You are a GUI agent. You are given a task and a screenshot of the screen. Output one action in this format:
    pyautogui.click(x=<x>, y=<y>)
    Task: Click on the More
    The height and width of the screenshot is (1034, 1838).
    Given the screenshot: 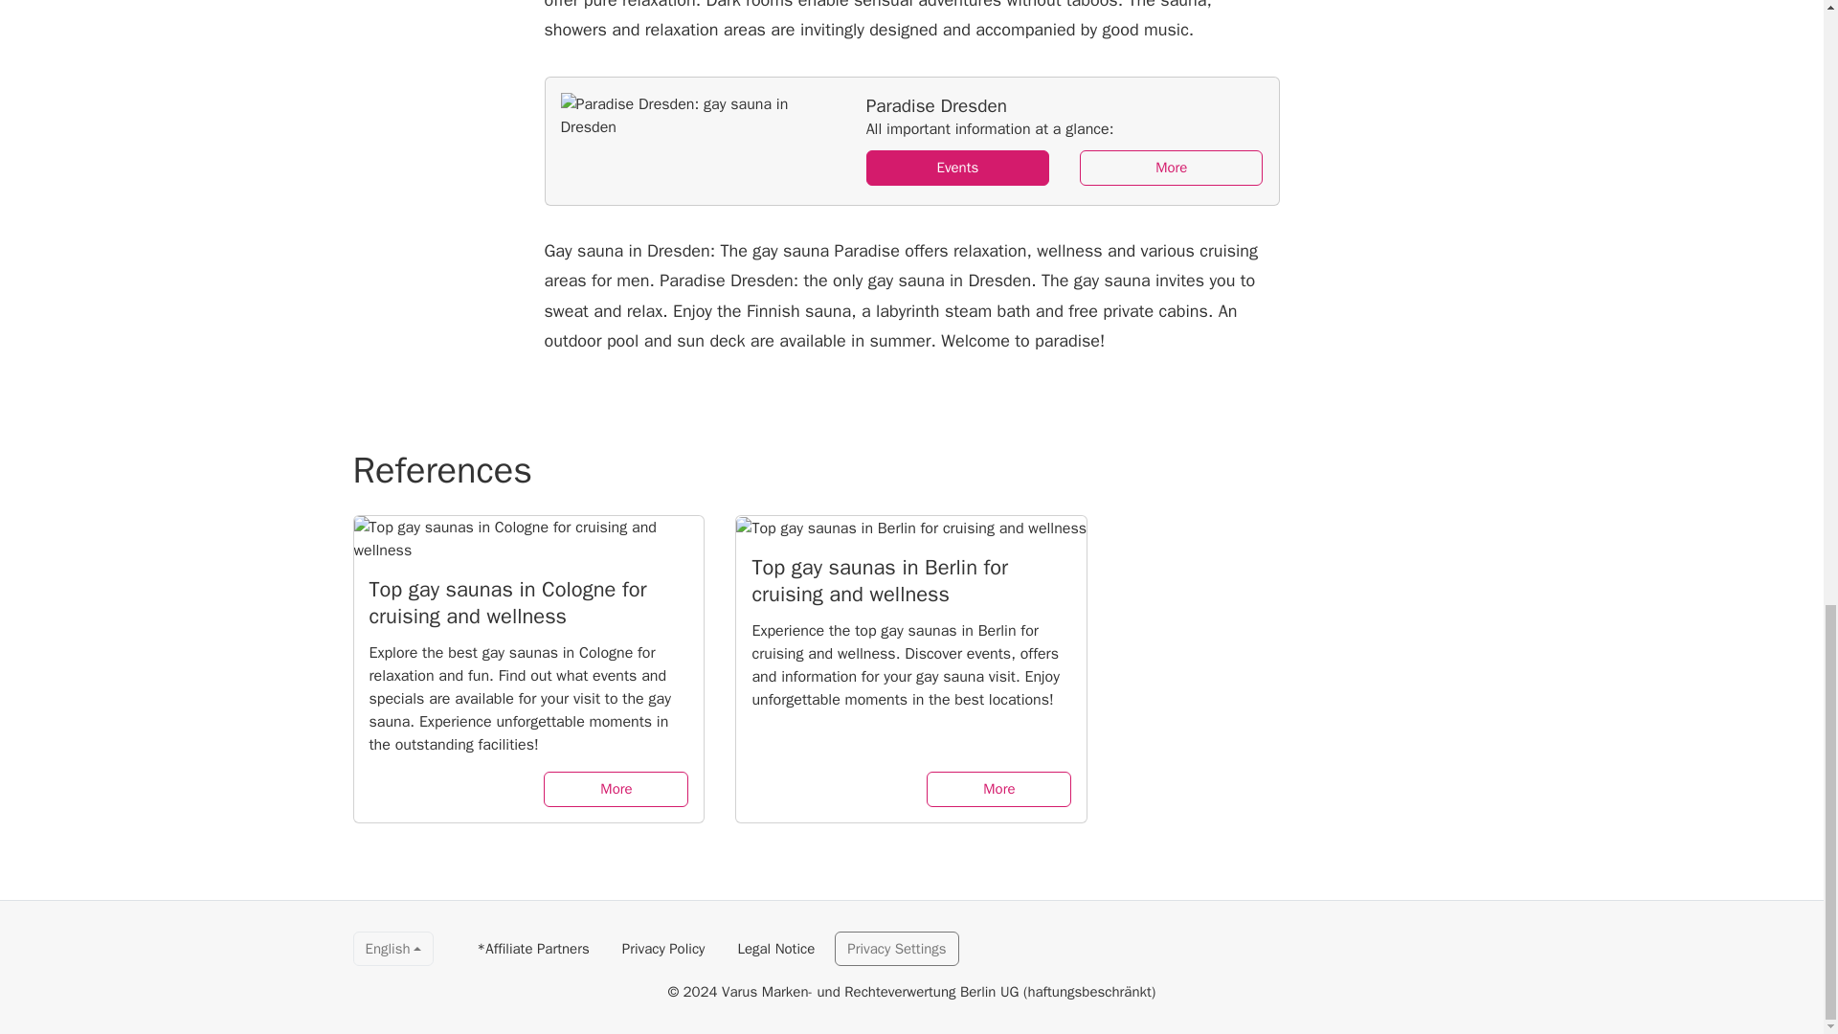 What is the action you would take?
    pyautogui.click(x=616, y=789)
    